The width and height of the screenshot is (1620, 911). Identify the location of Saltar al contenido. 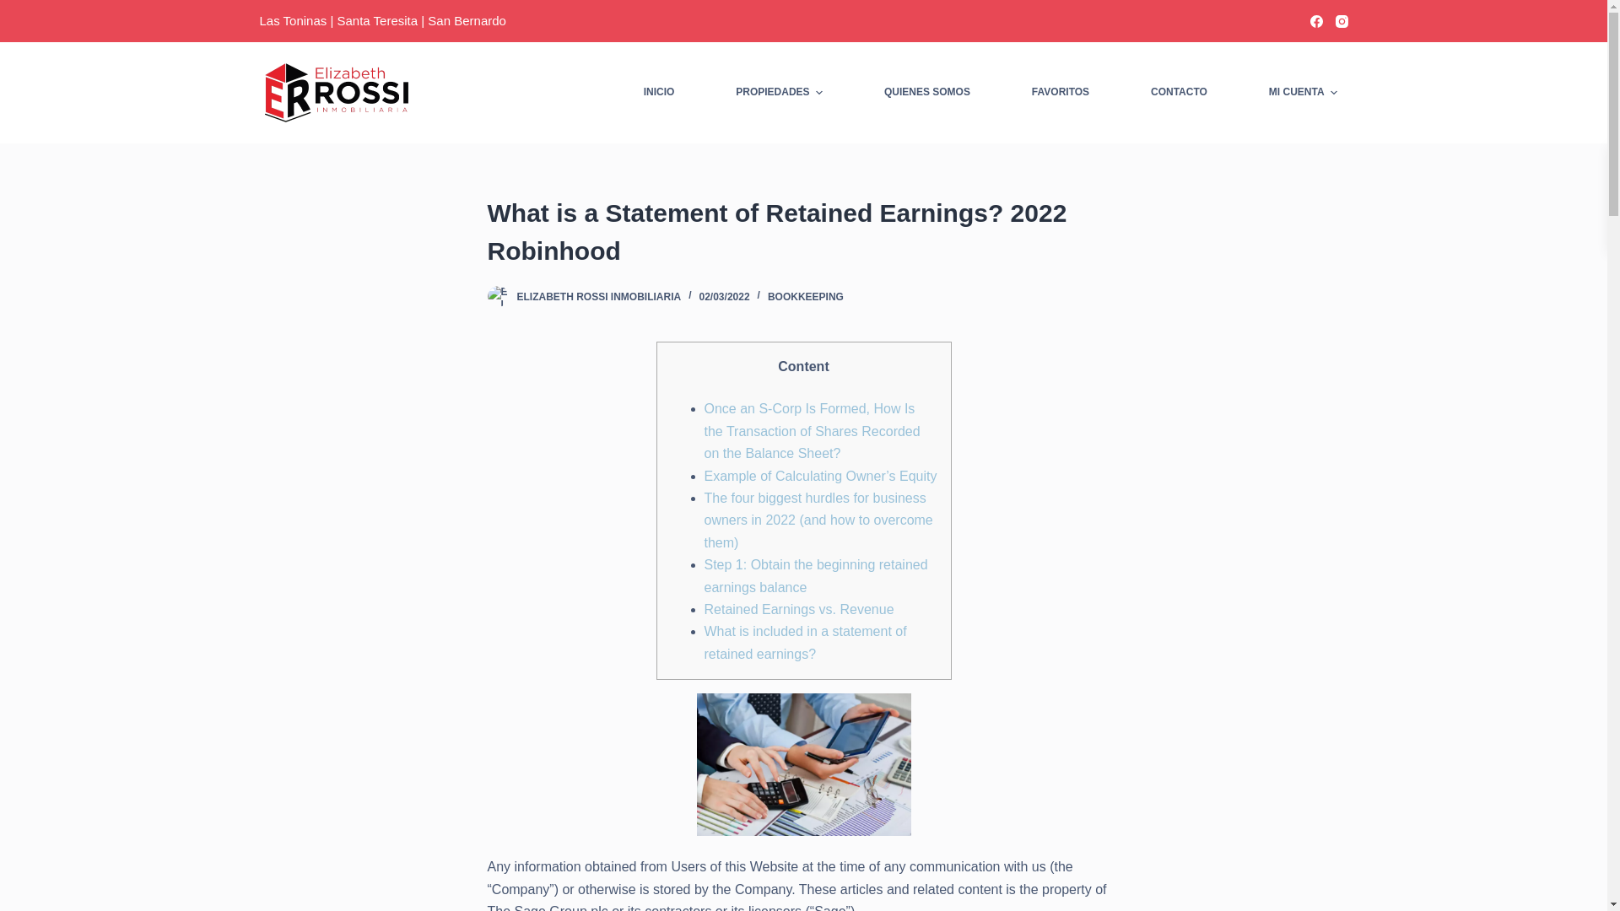
(17, 8).